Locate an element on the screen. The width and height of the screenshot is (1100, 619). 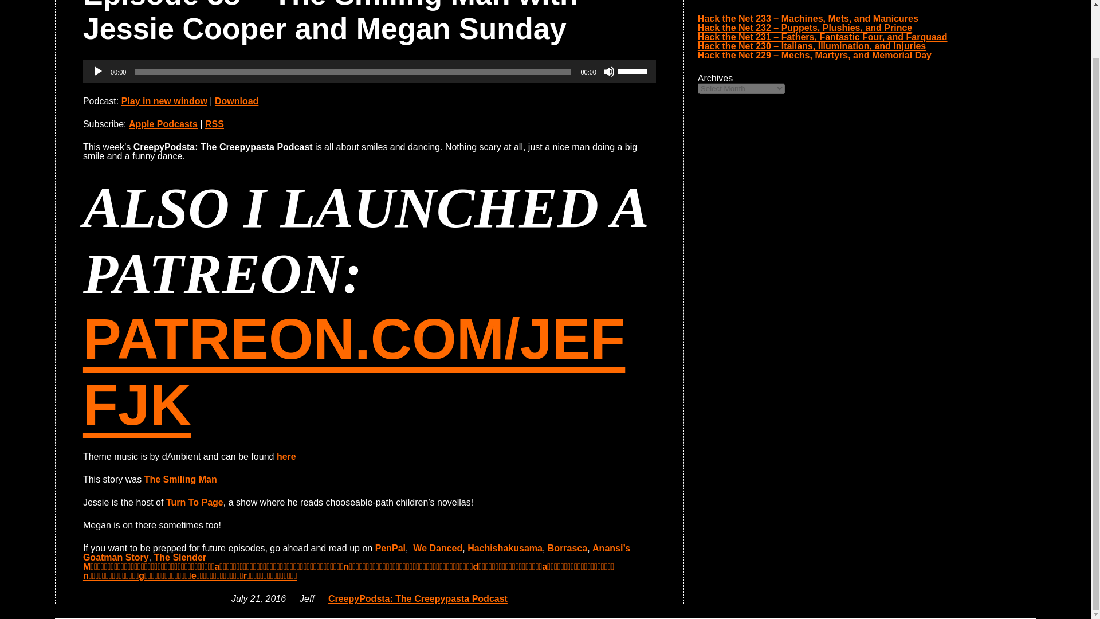
here is located at coordinates (286, 456).